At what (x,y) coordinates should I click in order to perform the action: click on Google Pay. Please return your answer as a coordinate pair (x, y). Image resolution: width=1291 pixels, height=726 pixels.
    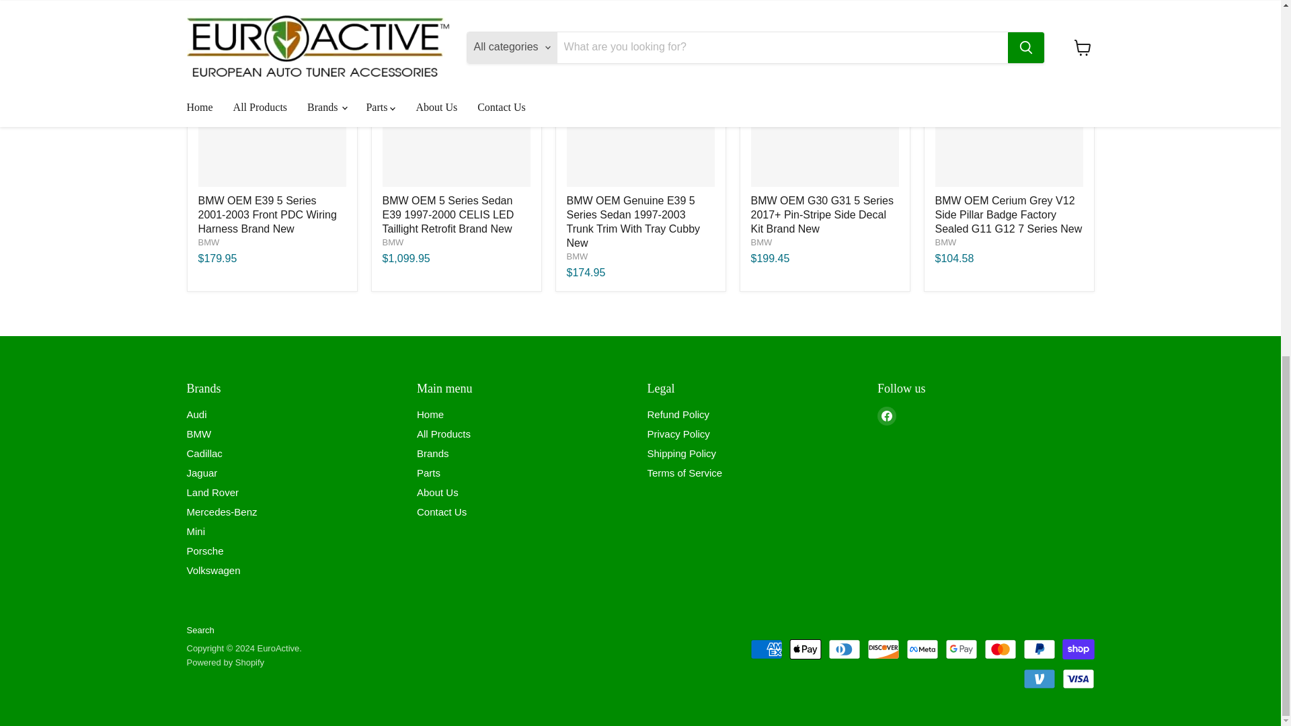
    Looking at the image, I should click on (961, 649).